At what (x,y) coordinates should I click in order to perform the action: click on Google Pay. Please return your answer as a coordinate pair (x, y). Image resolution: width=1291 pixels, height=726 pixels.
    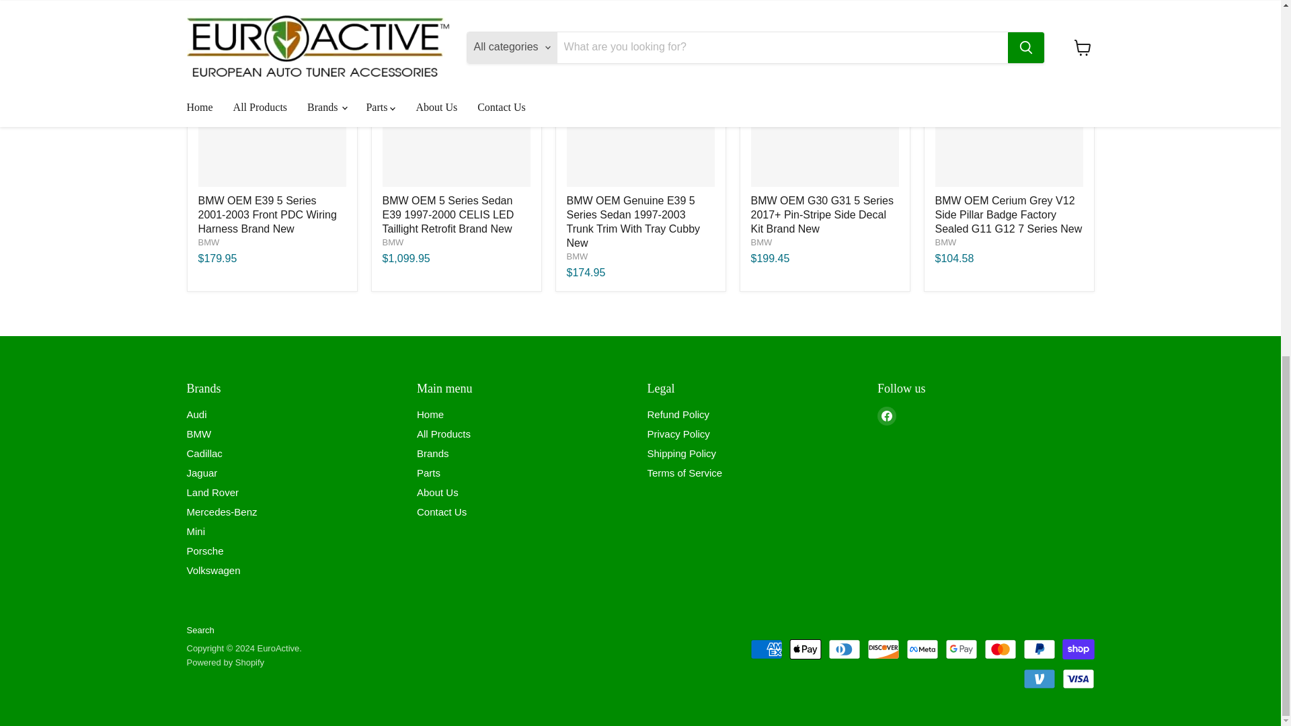
    Looking at the image, I should click on (961, 649).